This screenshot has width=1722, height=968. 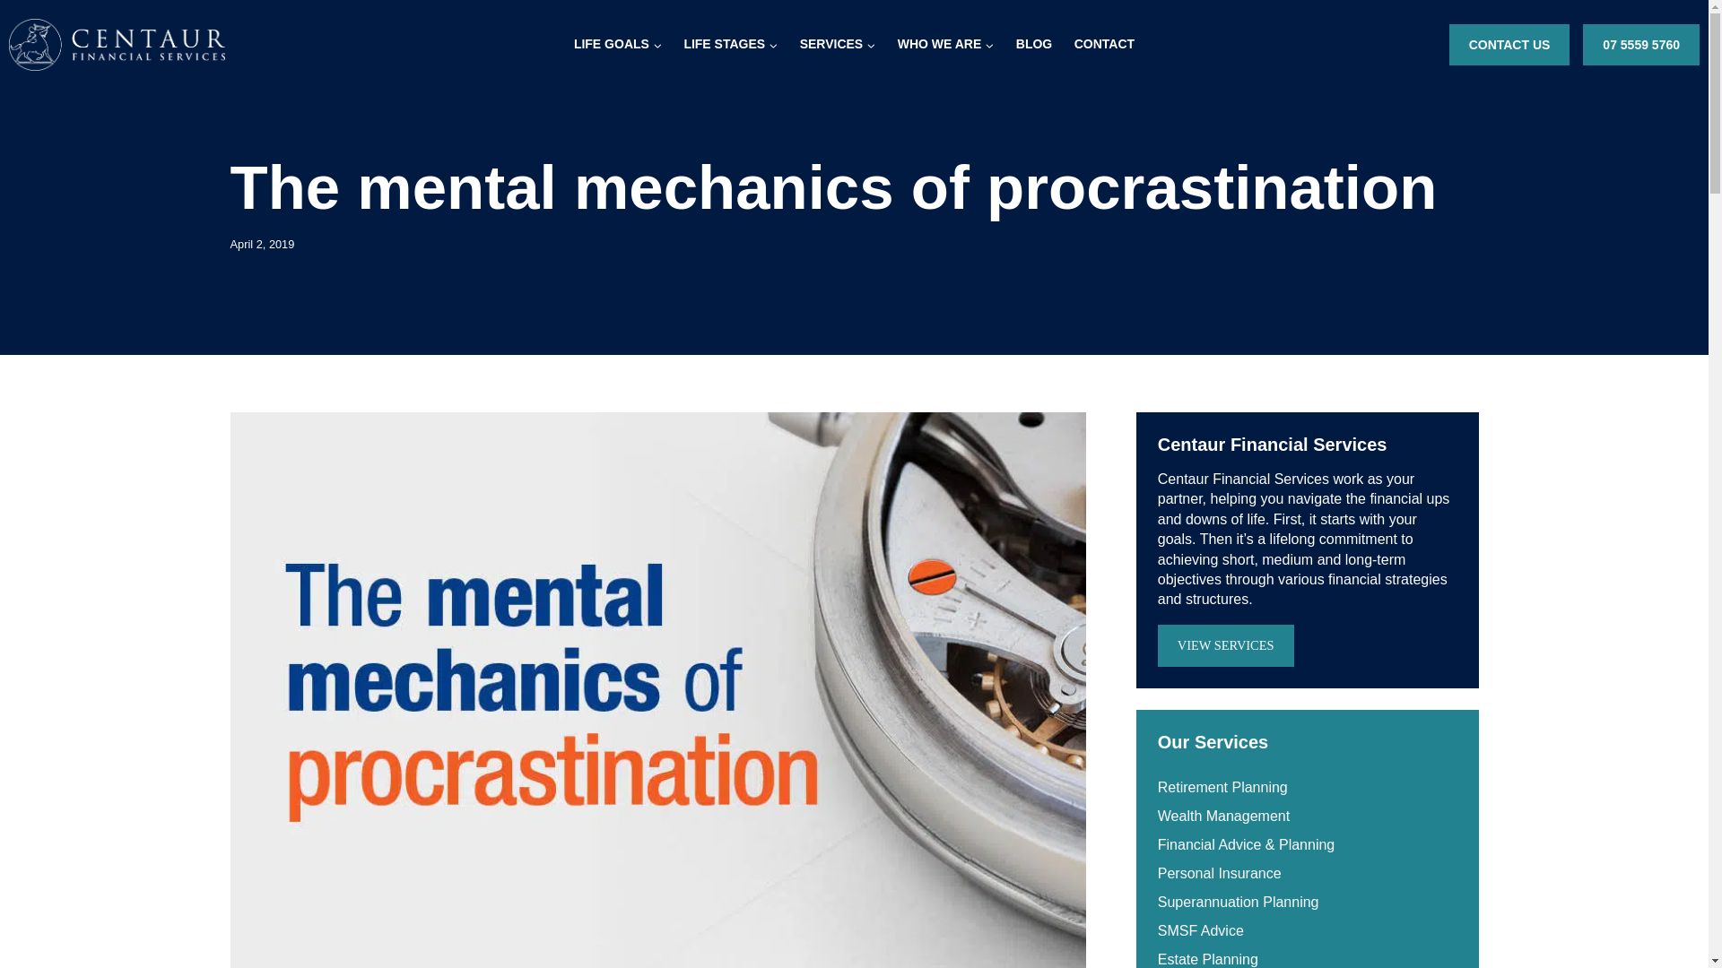 What do you see at coordinates (617, 44) in the screenshot?
I see `LIFE GOALS` at bounding box center [617, 44].